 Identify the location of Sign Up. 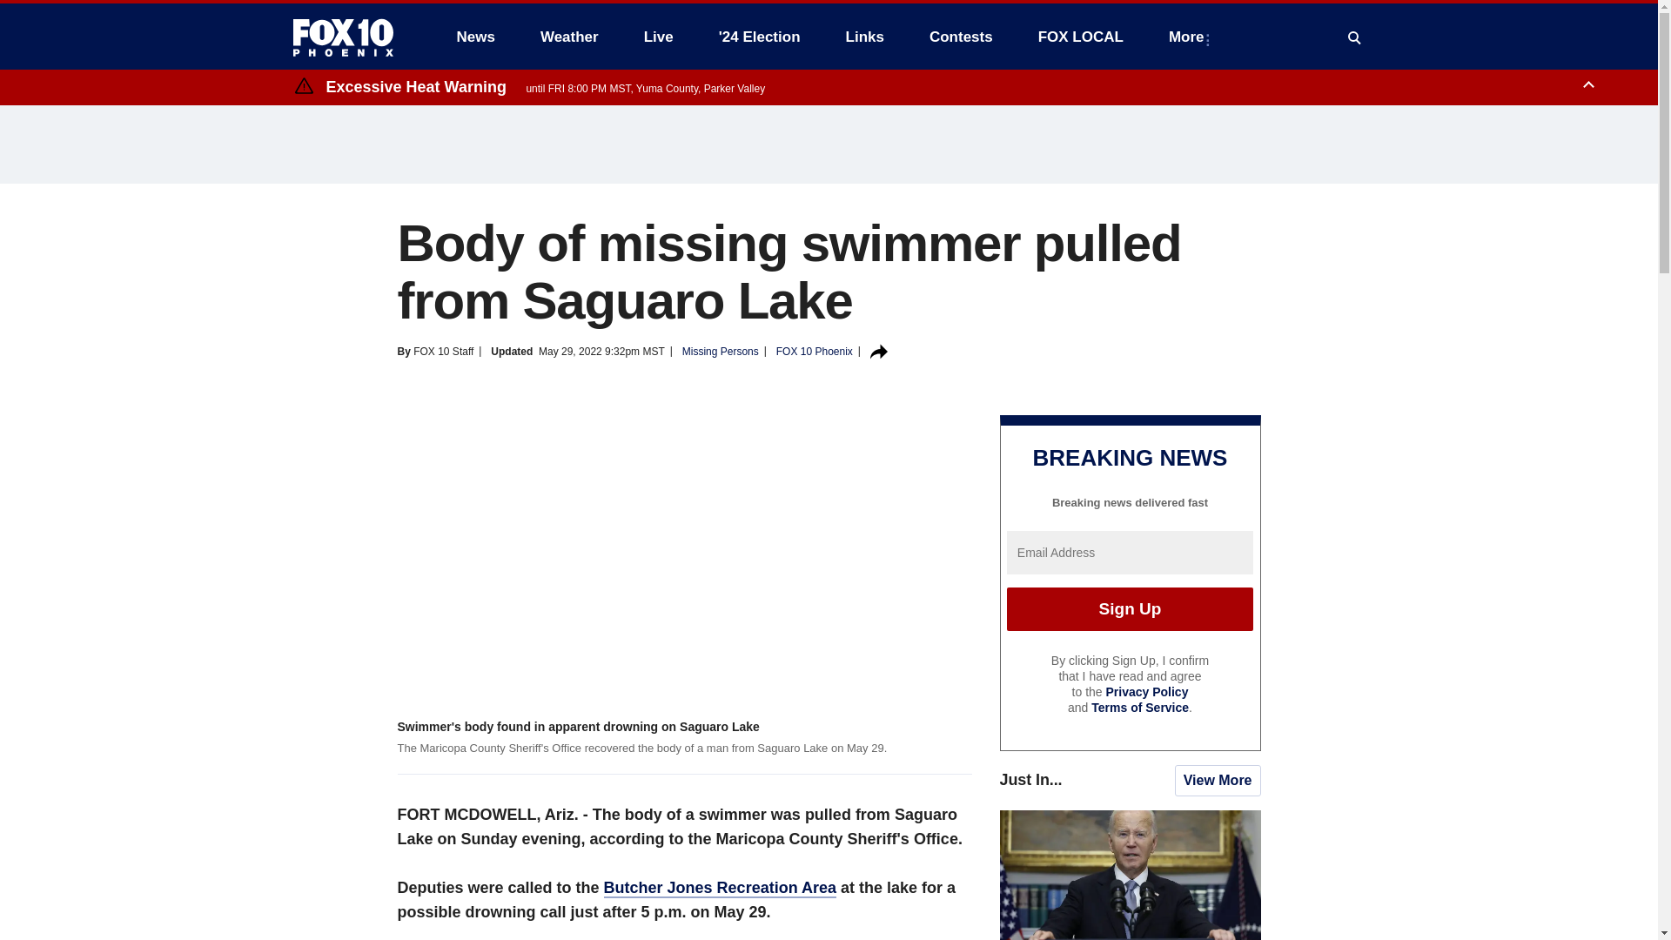
(1130, 609).